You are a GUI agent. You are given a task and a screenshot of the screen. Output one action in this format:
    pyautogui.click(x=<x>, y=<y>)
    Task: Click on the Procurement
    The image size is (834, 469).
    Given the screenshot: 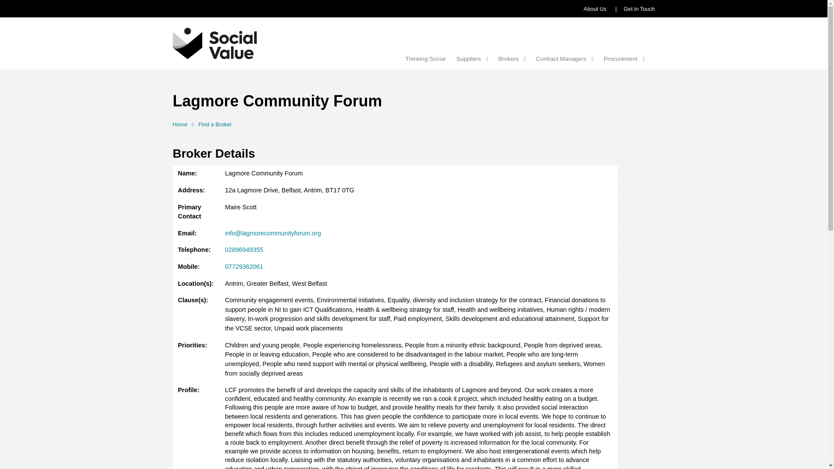 What is the action you would take?
    pyautogui.click(x=621, y=59)
    